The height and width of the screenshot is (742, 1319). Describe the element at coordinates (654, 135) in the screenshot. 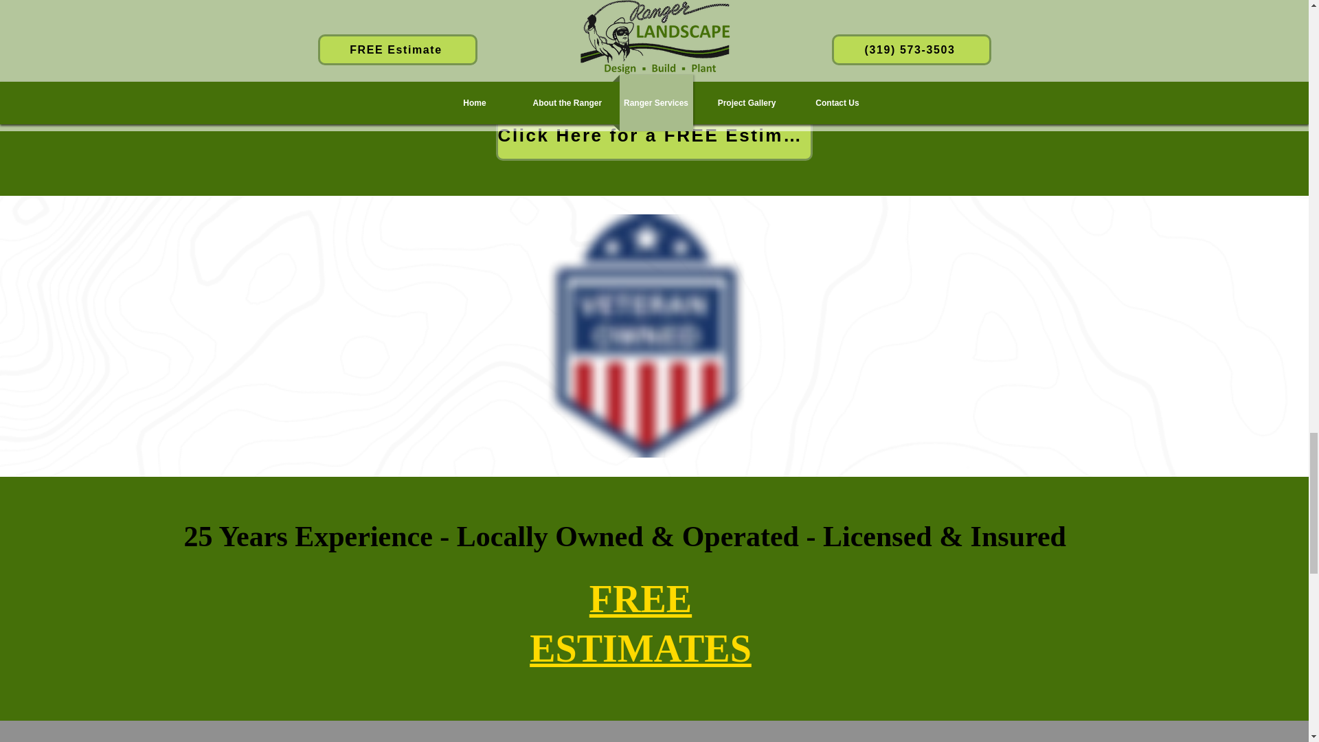

I see `Click Here for a FREE Estimate` at that location.